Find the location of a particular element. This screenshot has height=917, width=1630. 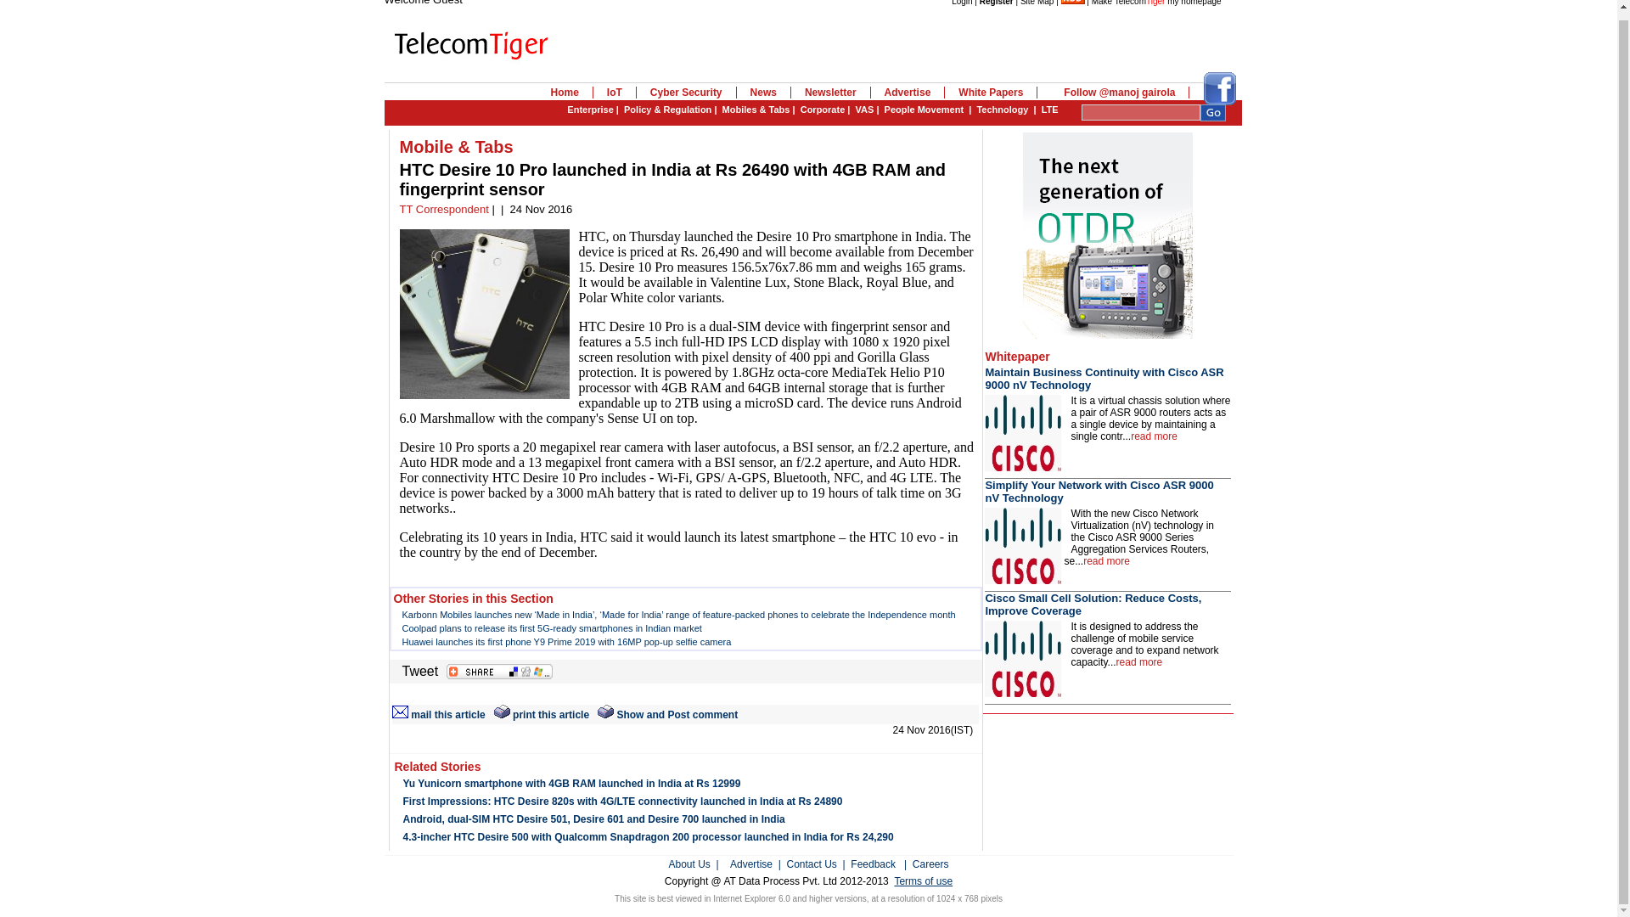

Tweet is located at coordinates (420, 671).